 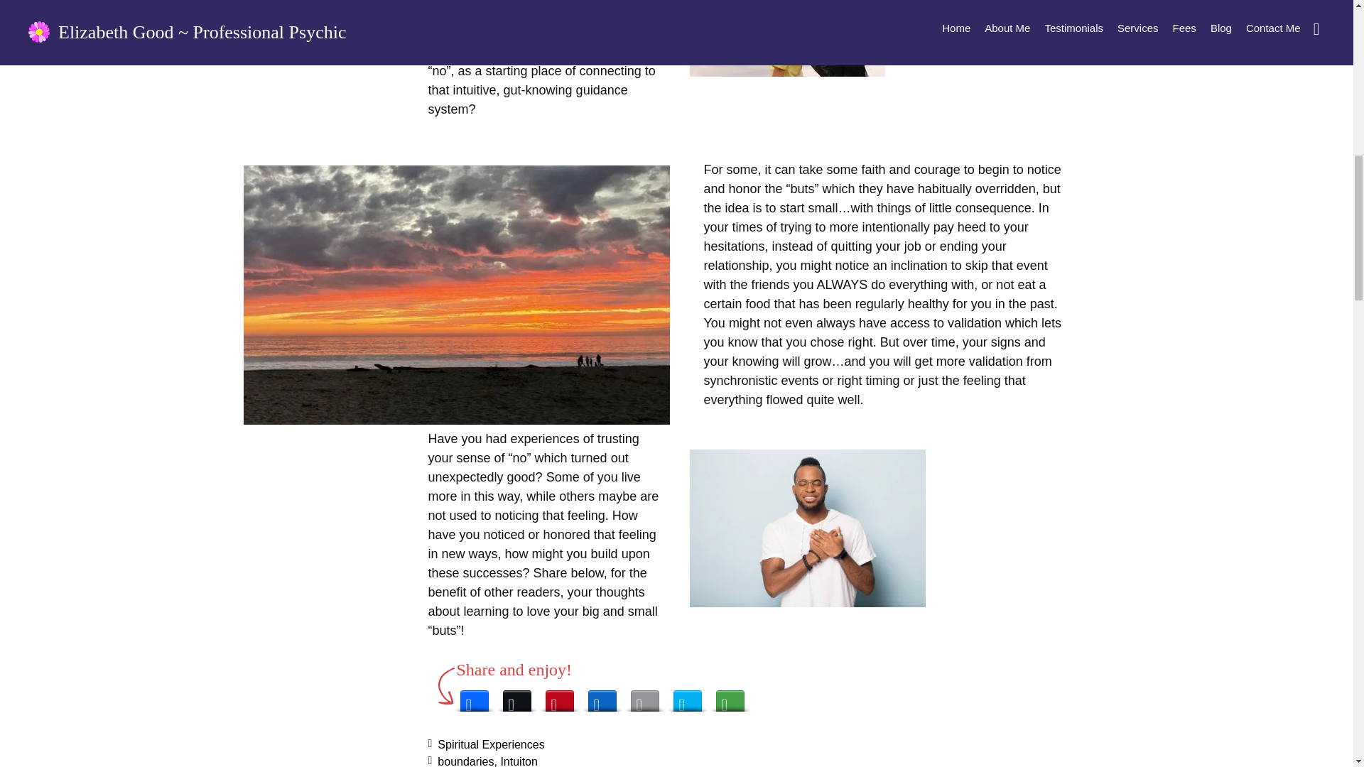 I want to click on LinkedIn, so click(x=602, y=697).